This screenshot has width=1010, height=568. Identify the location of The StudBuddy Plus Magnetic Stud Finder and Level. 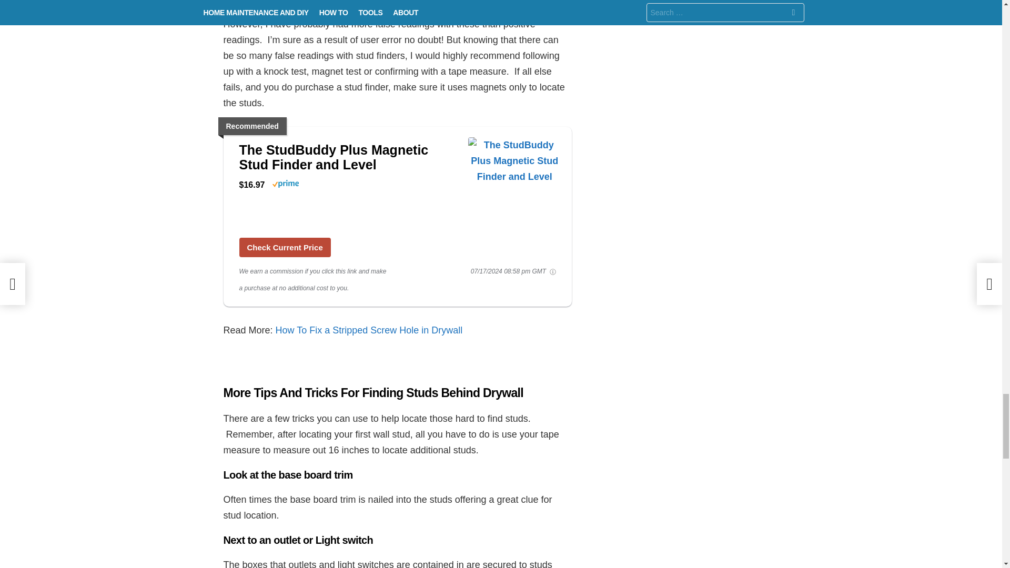
(514, 179).